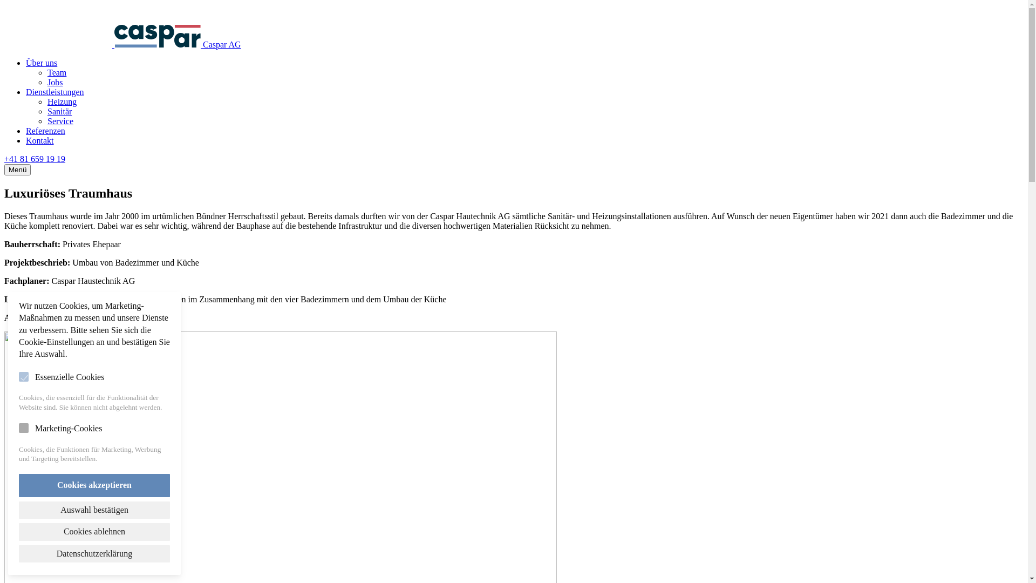 This screenshot has height=583, width=1036. Describe the element at coordinates (55, 92) in the screenshot. I see `Dienstleistungen` at that location.